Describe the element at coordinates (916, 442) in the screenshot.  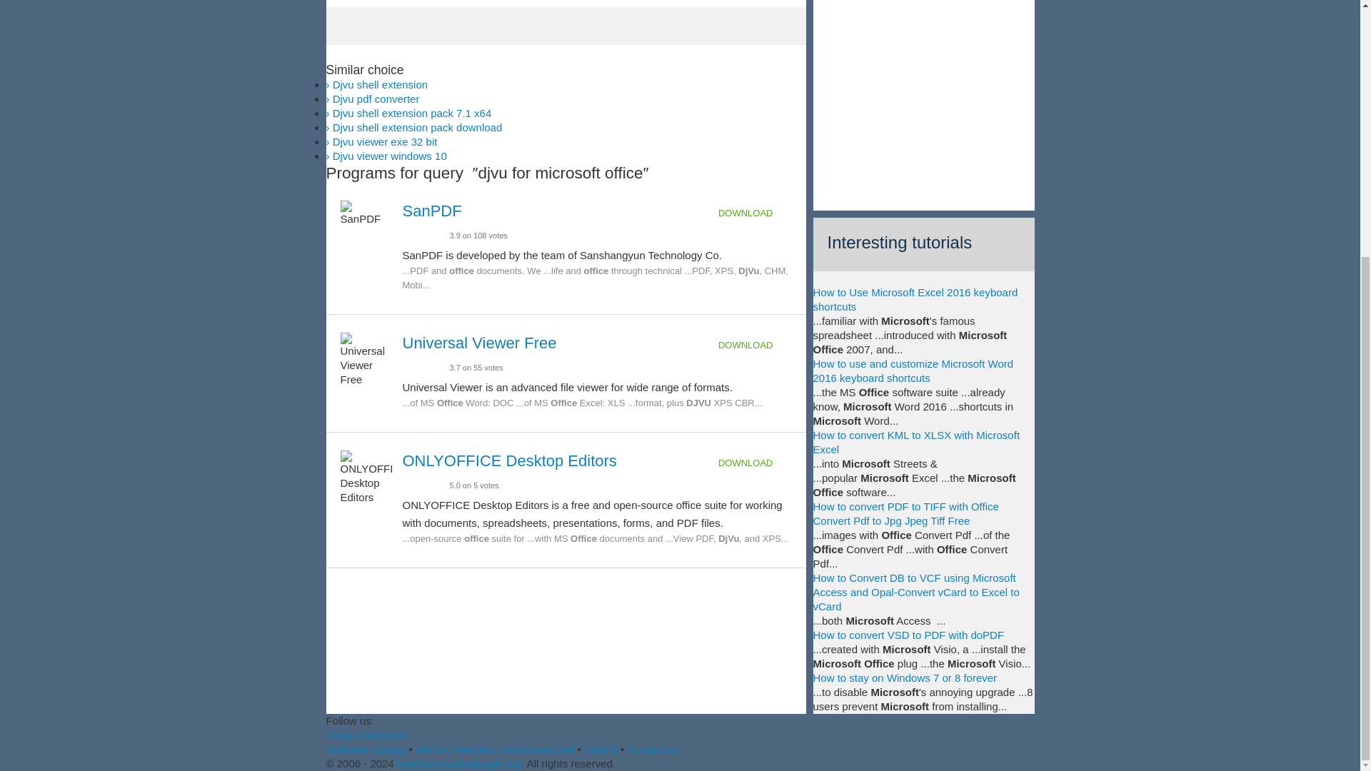
I see `How to convert KML to XLSX with Microsoft Excel` at that location.